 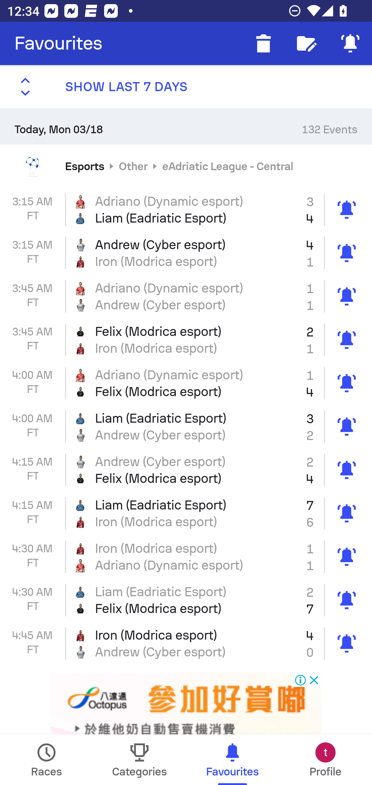 What do you see at coordinates (263, 43) in the screenshot?
I see `Delete finished` at bounding box center [263, 43].